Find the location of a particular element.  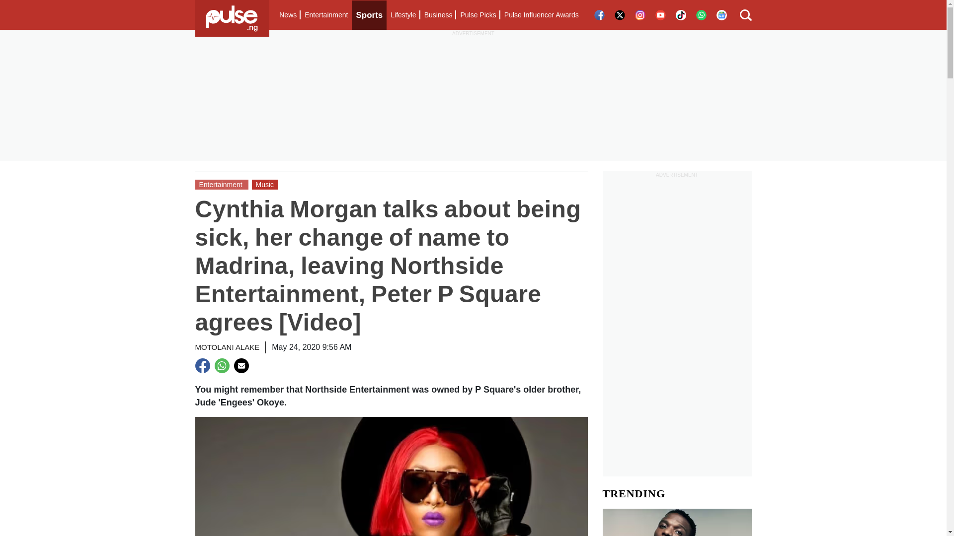

Lifestyle is located at coordinates (402, 15).